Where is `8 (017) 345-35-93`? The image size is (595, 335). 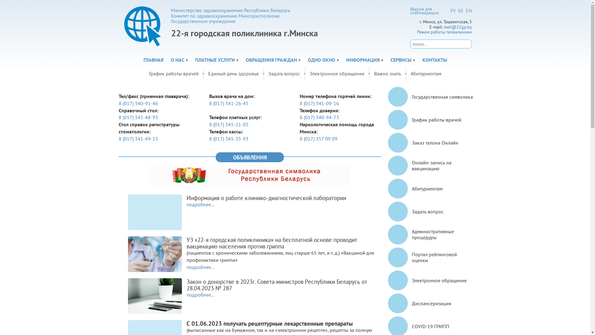 8 (017) 345-35-93 is located at coordinates (229, 139).